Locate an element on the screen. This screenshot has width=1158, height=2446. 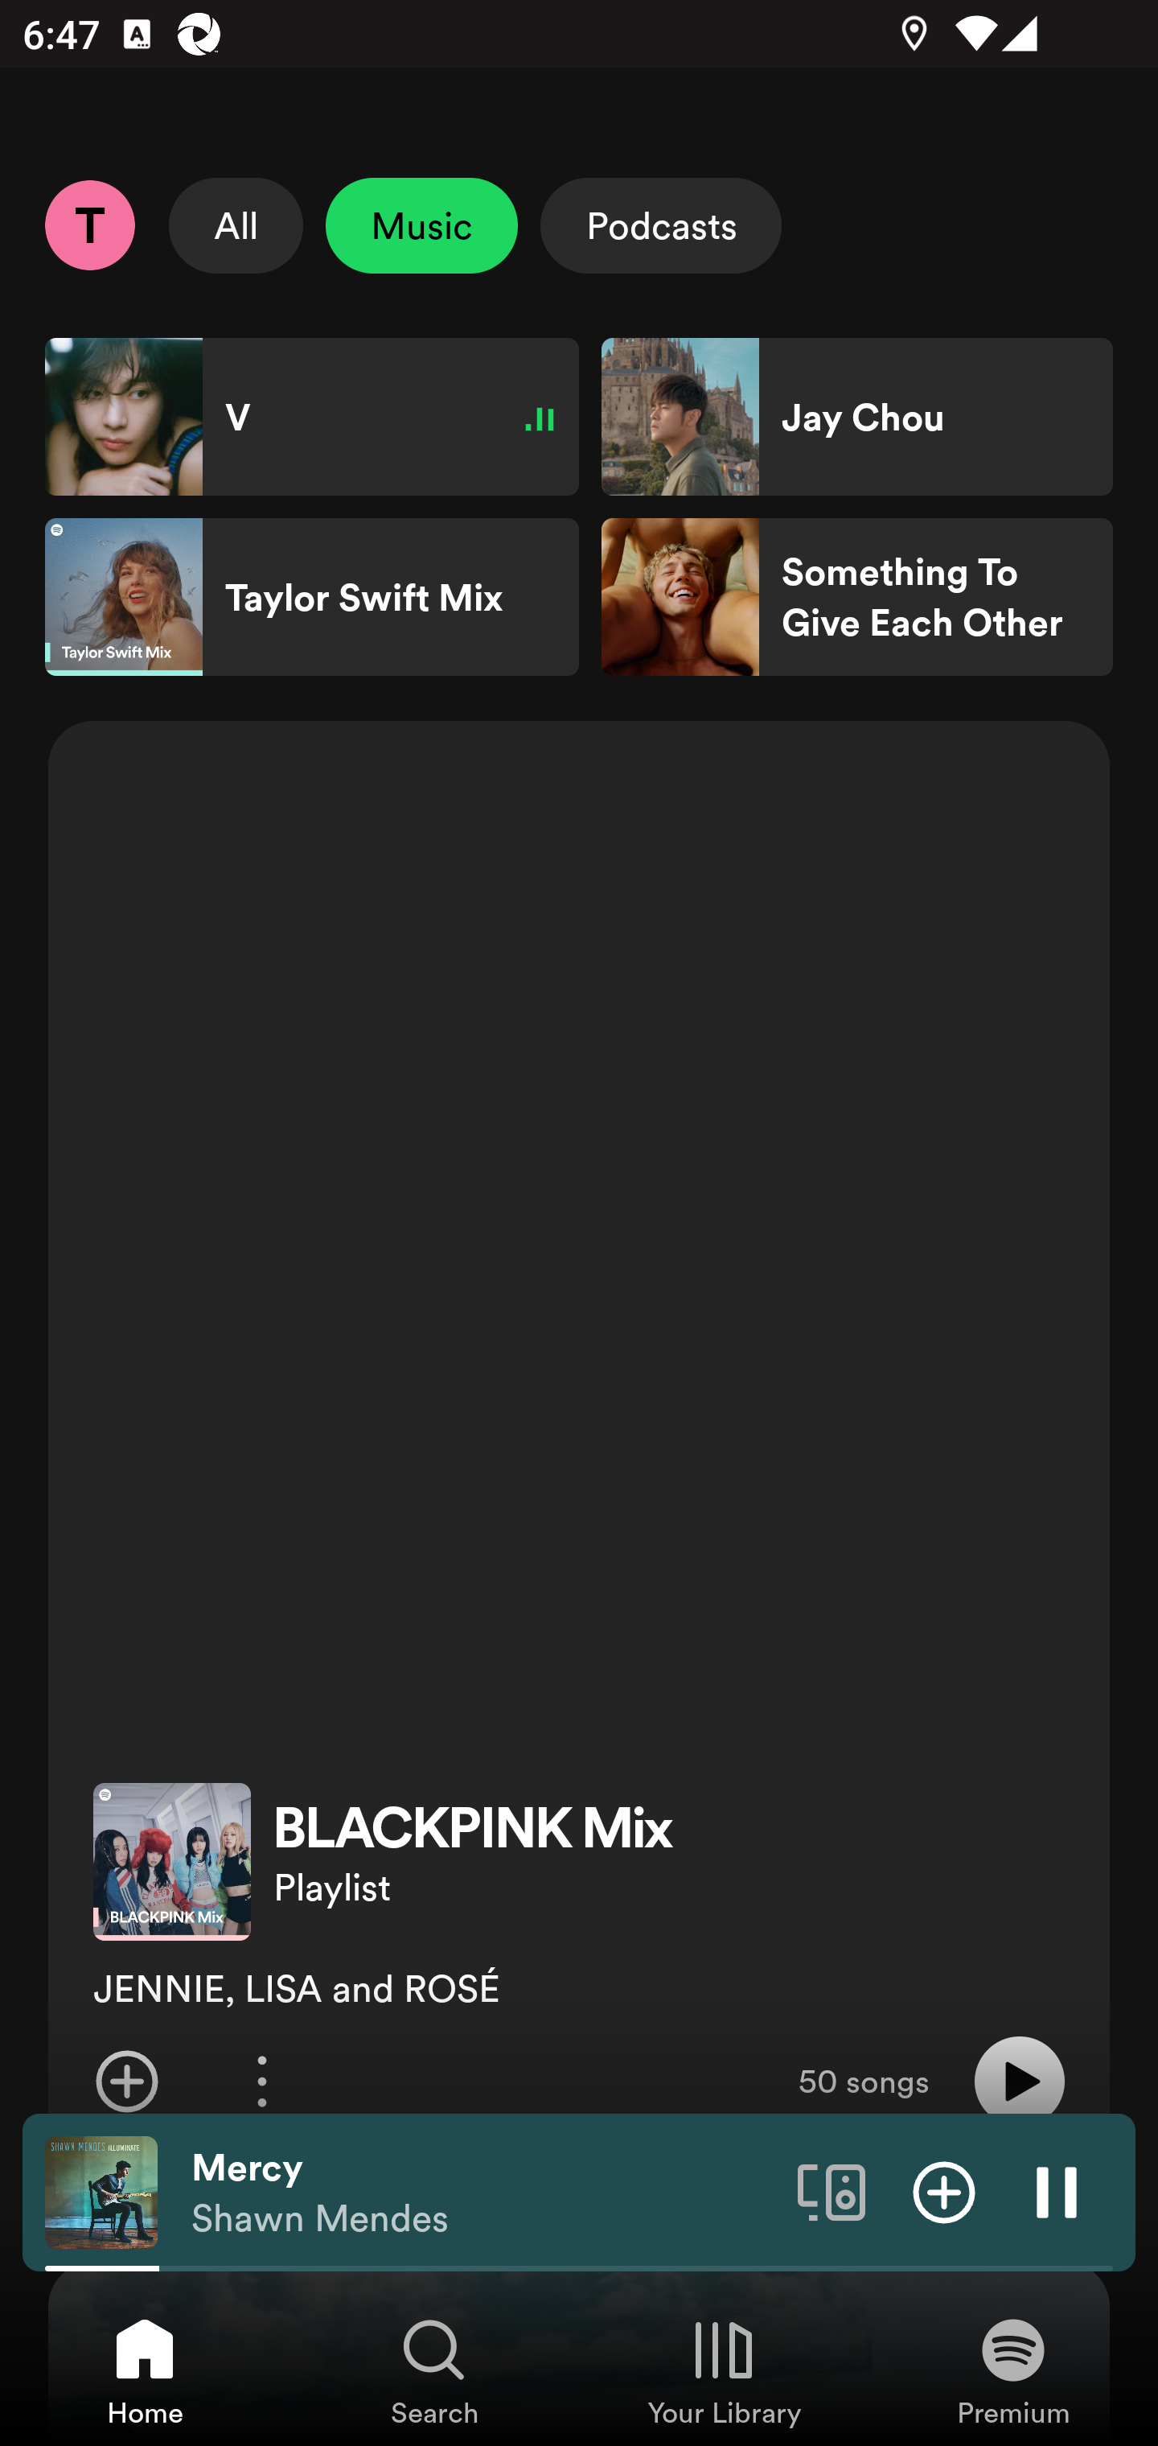
Music Unselect Music is located at coordinates (421, 225).